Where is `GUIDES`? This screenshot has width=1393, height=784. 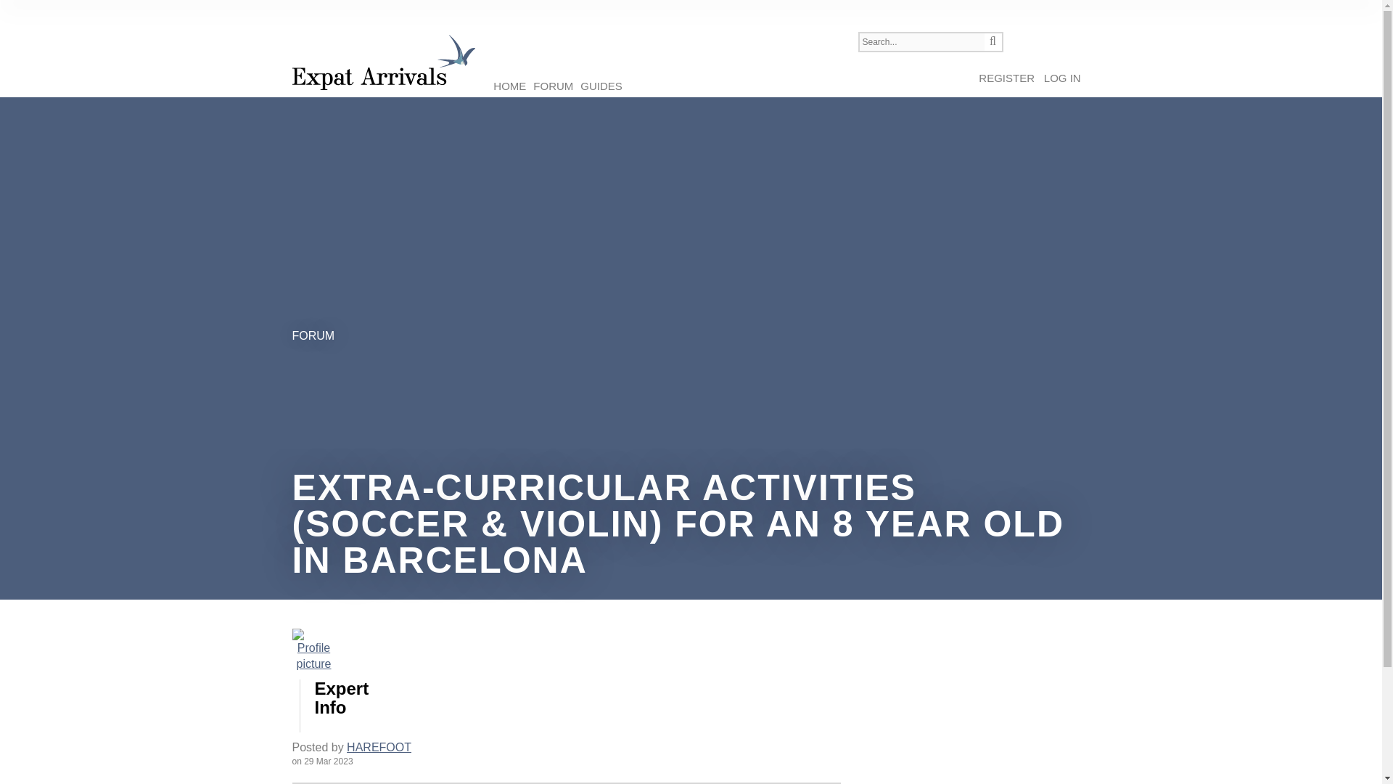
GUIDES is located at coordinates (601, 86).